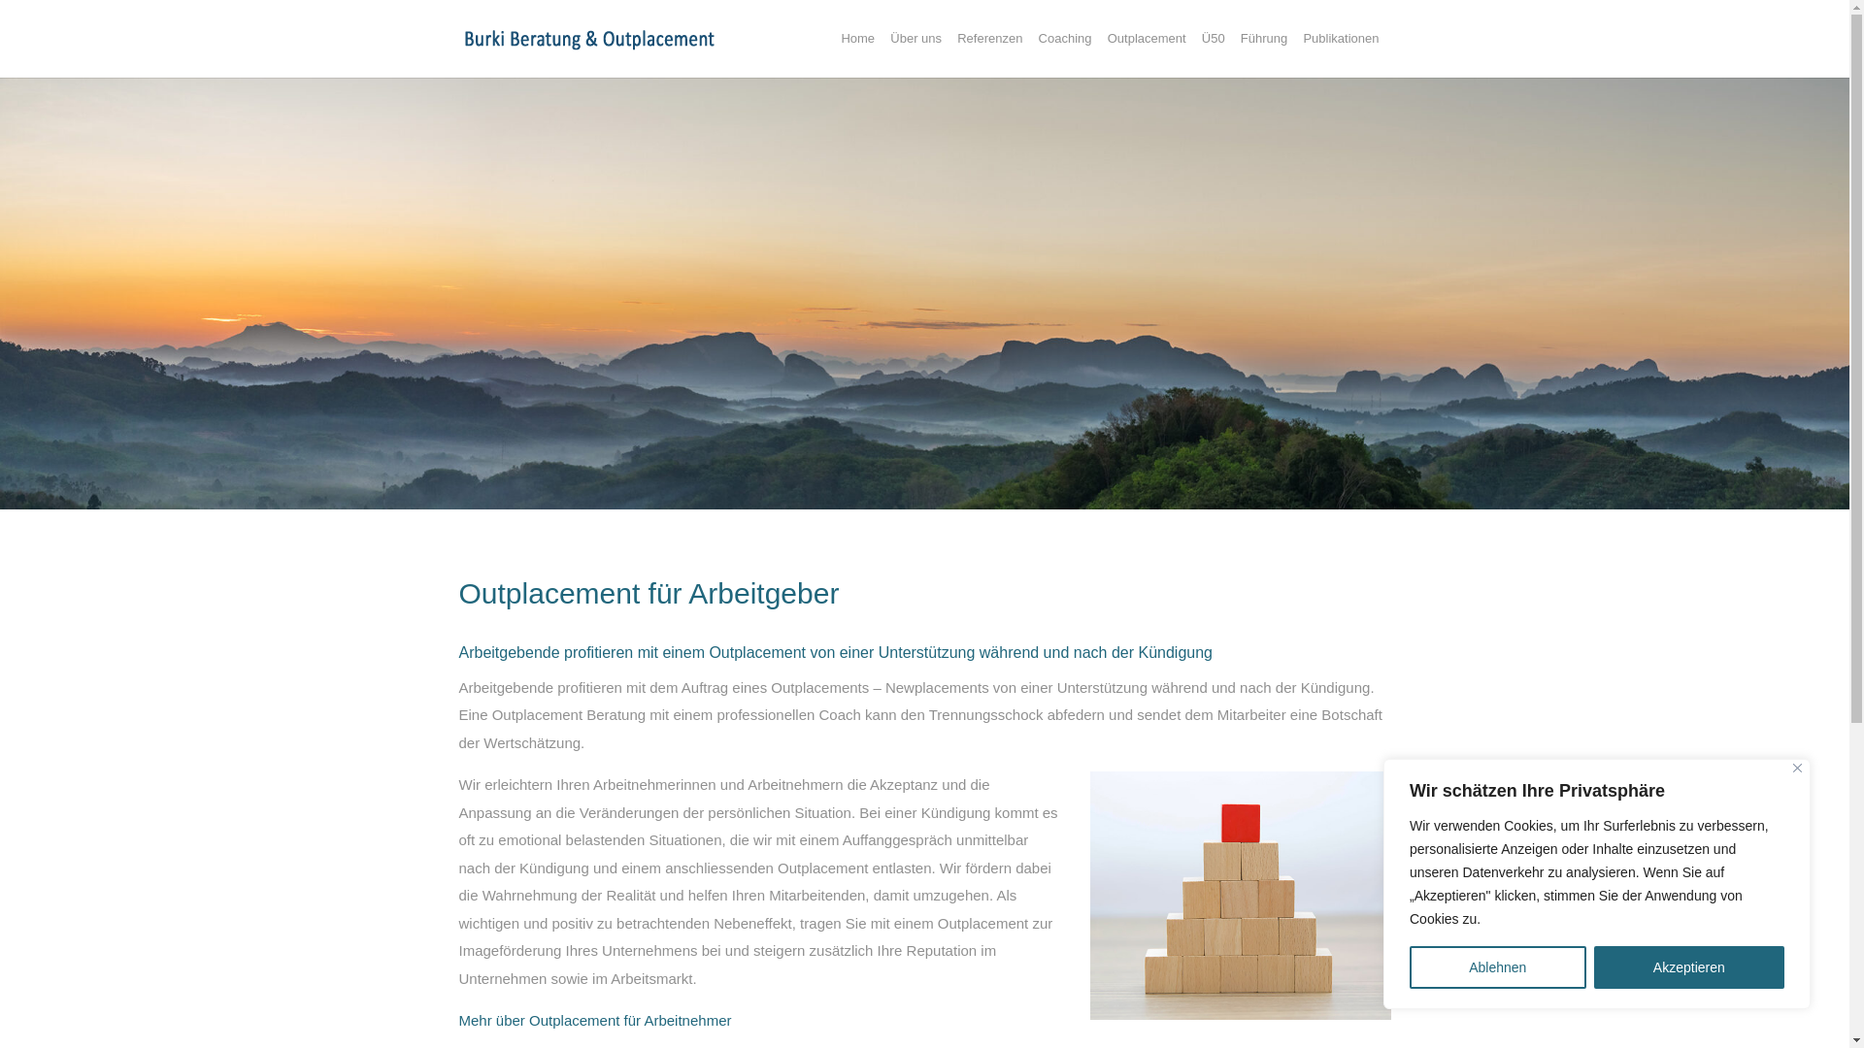 The width and height of the screenshot is (1864, 1048). What do you see at coordinates (924, 293) in the screenshot?
I see `Panorama Mountain view` at bounding box center [924, 293].